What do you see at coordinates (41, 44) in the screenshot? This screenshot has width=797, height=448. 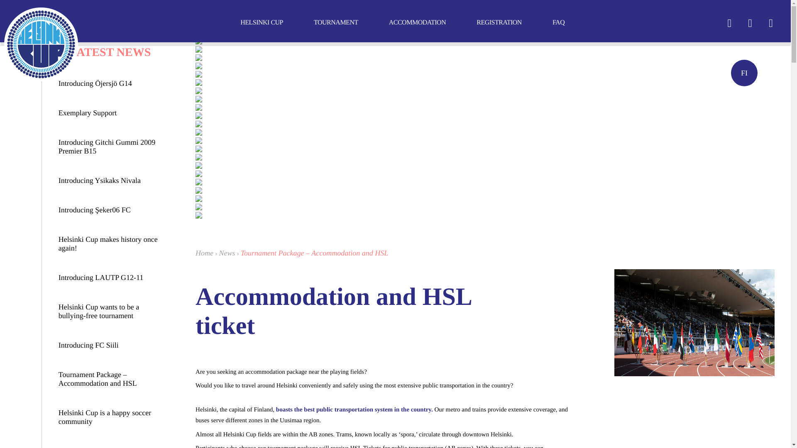 I see `Helsinki Cup` at bounding box center [41, 44].